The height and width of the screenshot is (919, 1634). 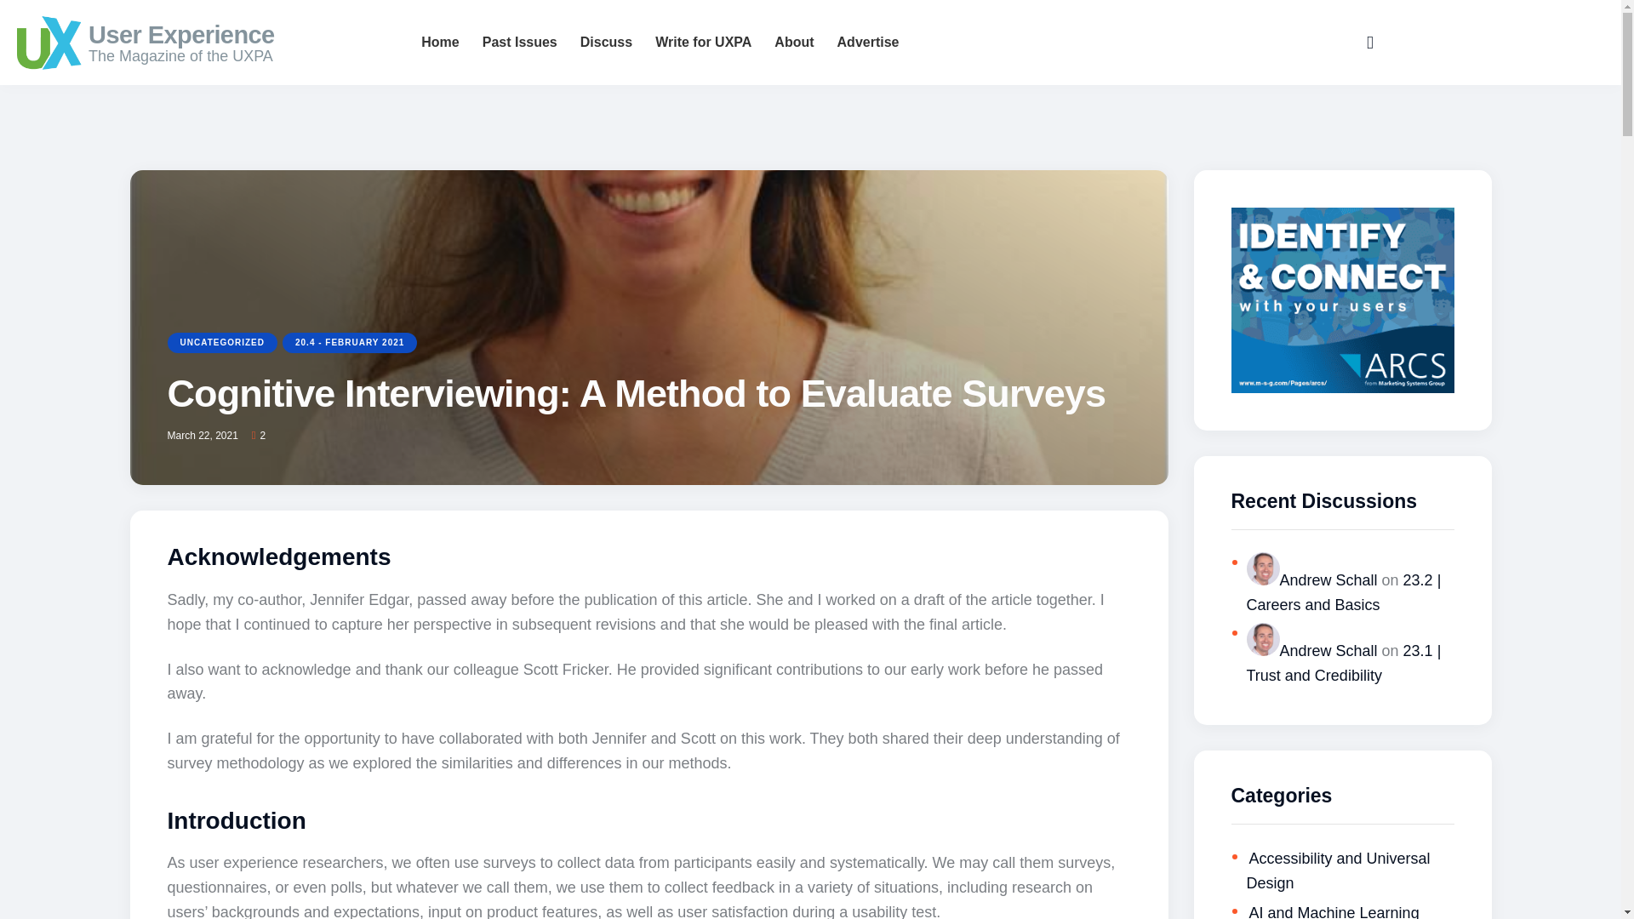 What do you see at coordinates (264, 436) in the screenshot?
I see `Like` at bounding box center [264, 436].